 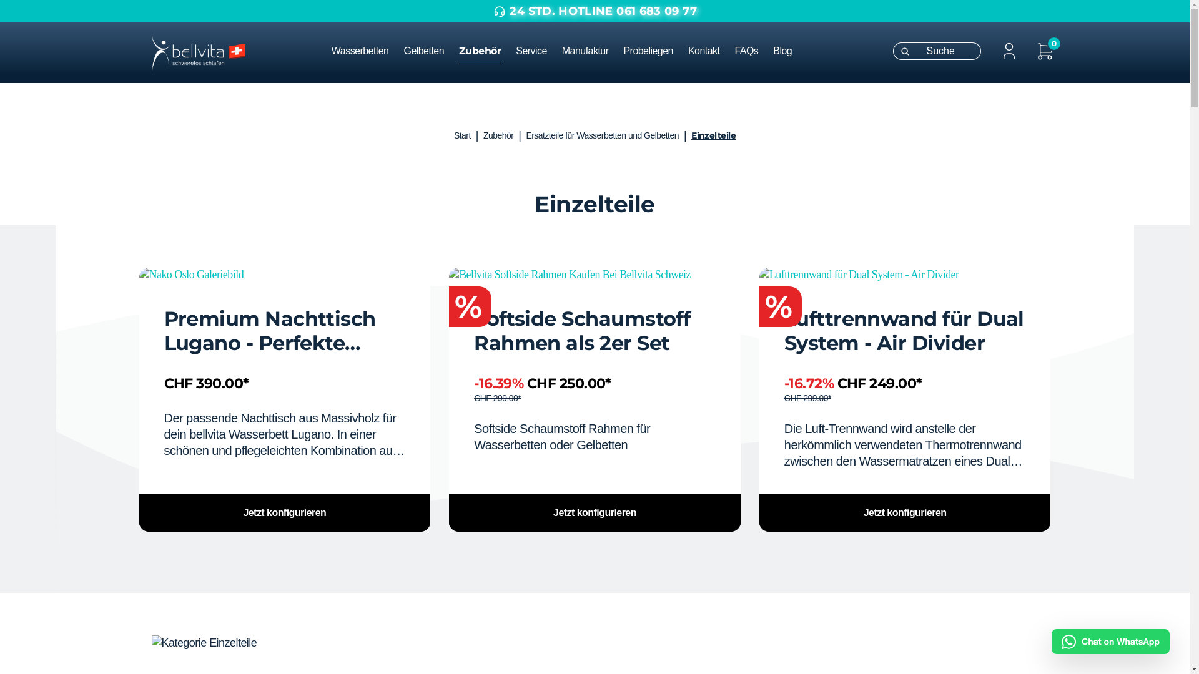 I want to click on 24 STD. HOTLINE 061 683 09 77, so click(x=595, y=11).